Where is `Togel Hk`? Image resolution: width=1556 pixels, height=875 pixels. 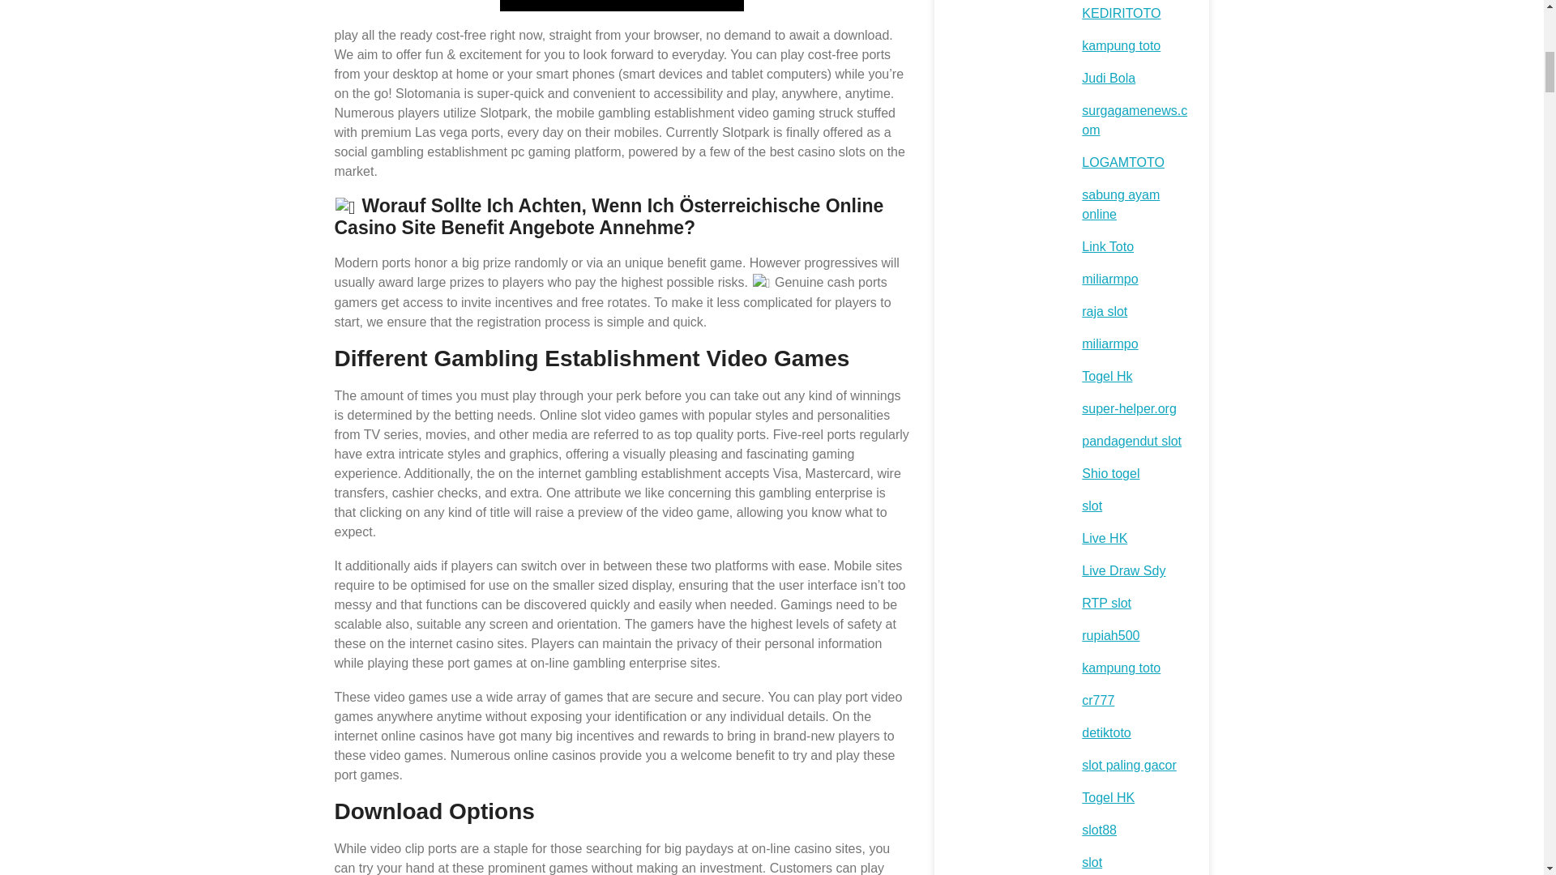 Togel Hk is located at coordinates (1107, 376).